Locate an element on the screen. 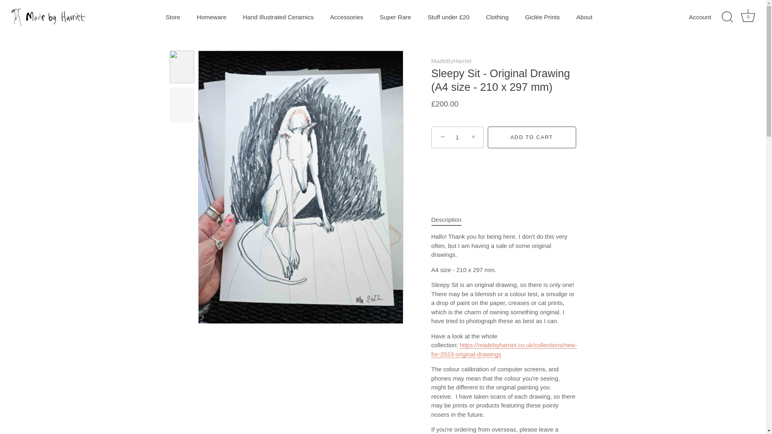 This screenshot has width=772, height=434. Made by Harriet, Original Drawings is located at coordinates (503, 350).